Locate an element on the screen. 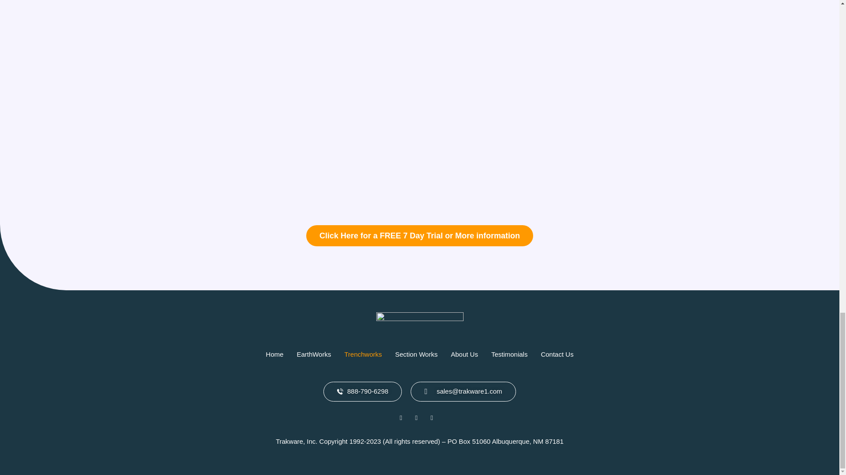 This screenshot has height=475, width=846. Section Works is located at coordinates (416, 354).